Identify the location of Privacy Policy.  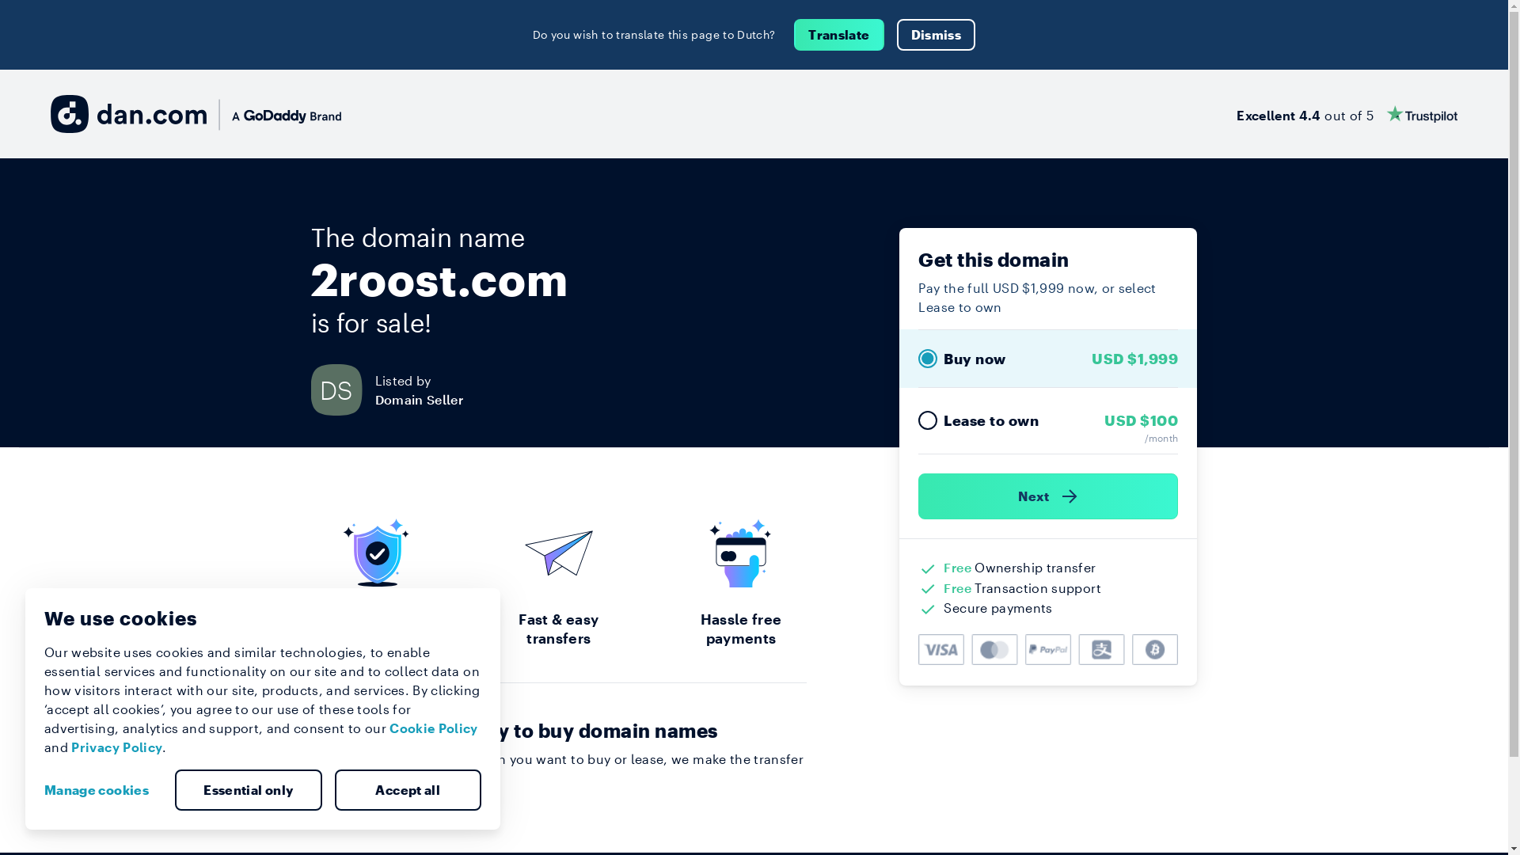
(117, 747).